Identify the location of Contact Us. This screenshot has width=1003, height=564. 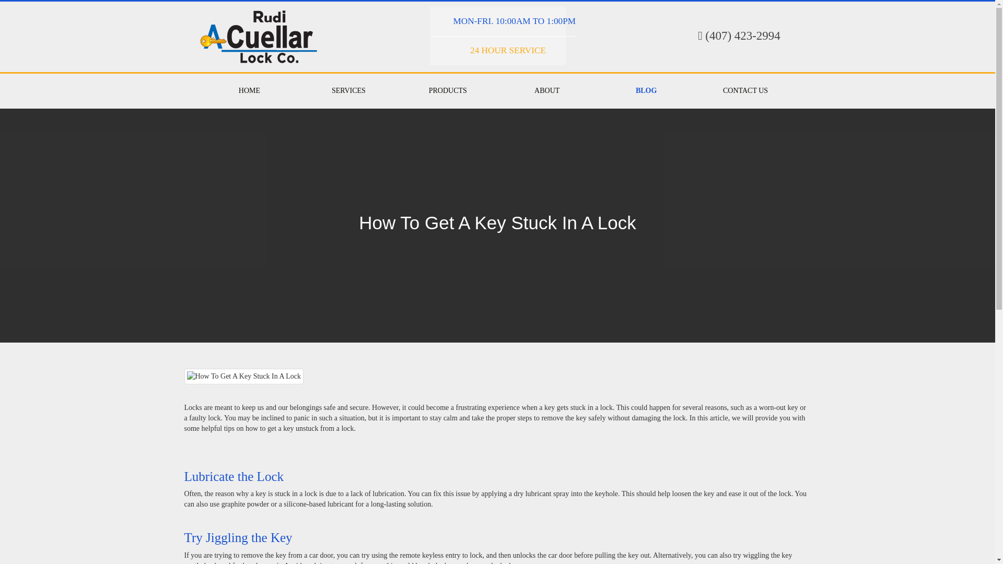
(745, 91).